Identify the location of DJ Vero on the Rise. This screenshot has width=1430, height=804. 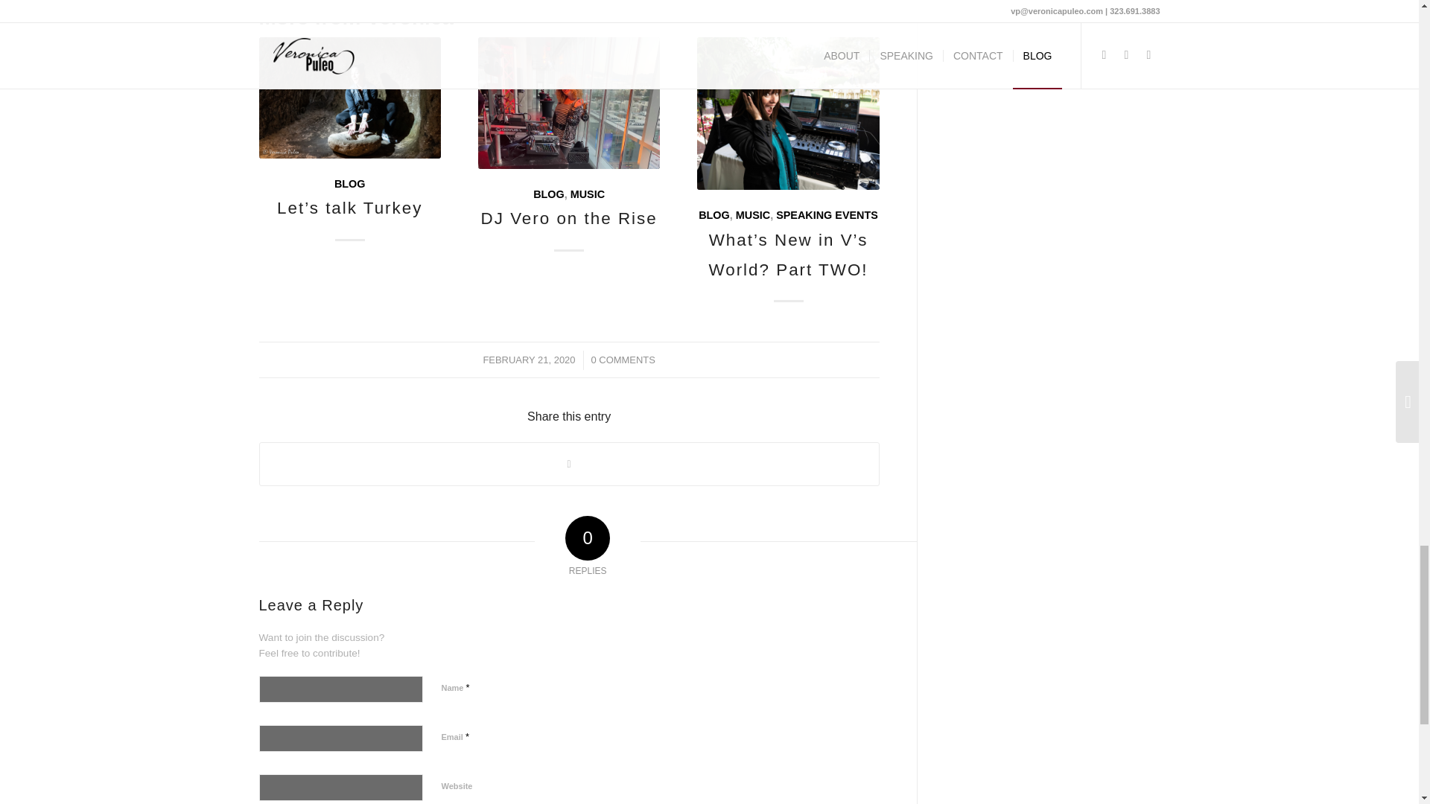
(568, 103).